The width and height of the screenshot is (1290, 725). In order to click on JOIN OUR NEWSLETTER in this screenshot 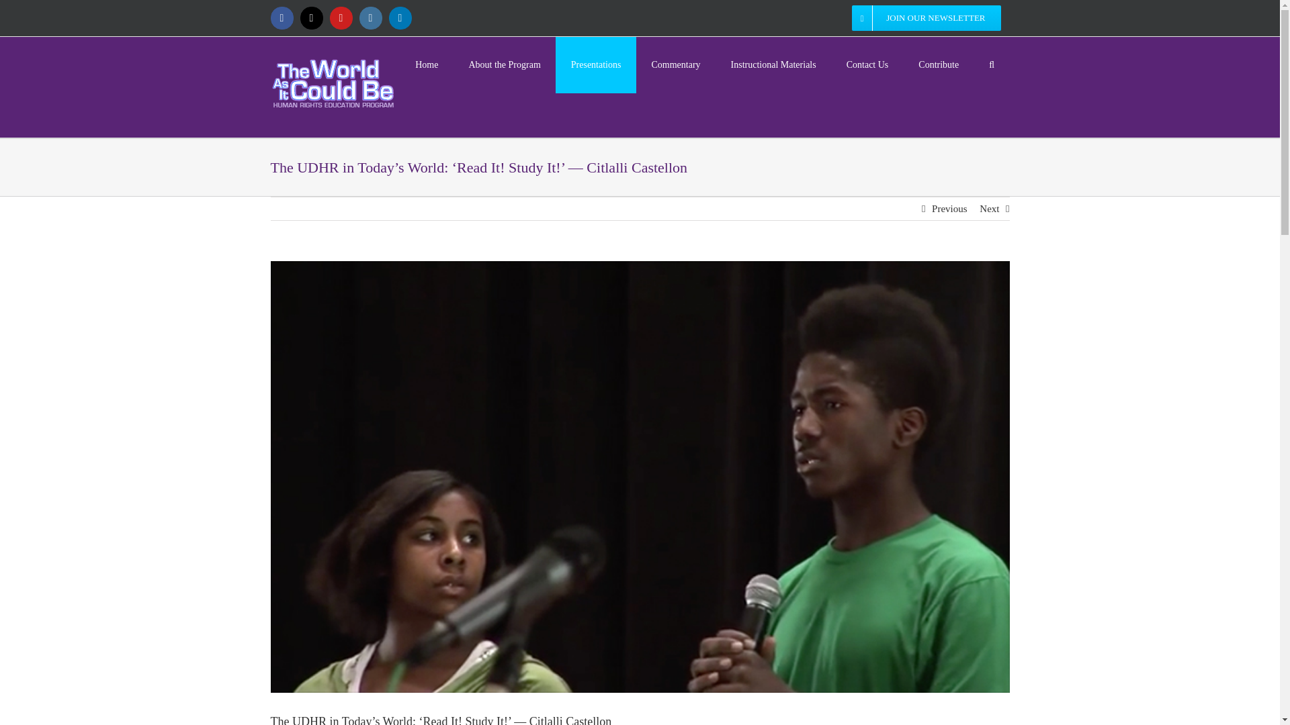, I will do `click(926, 17)`.